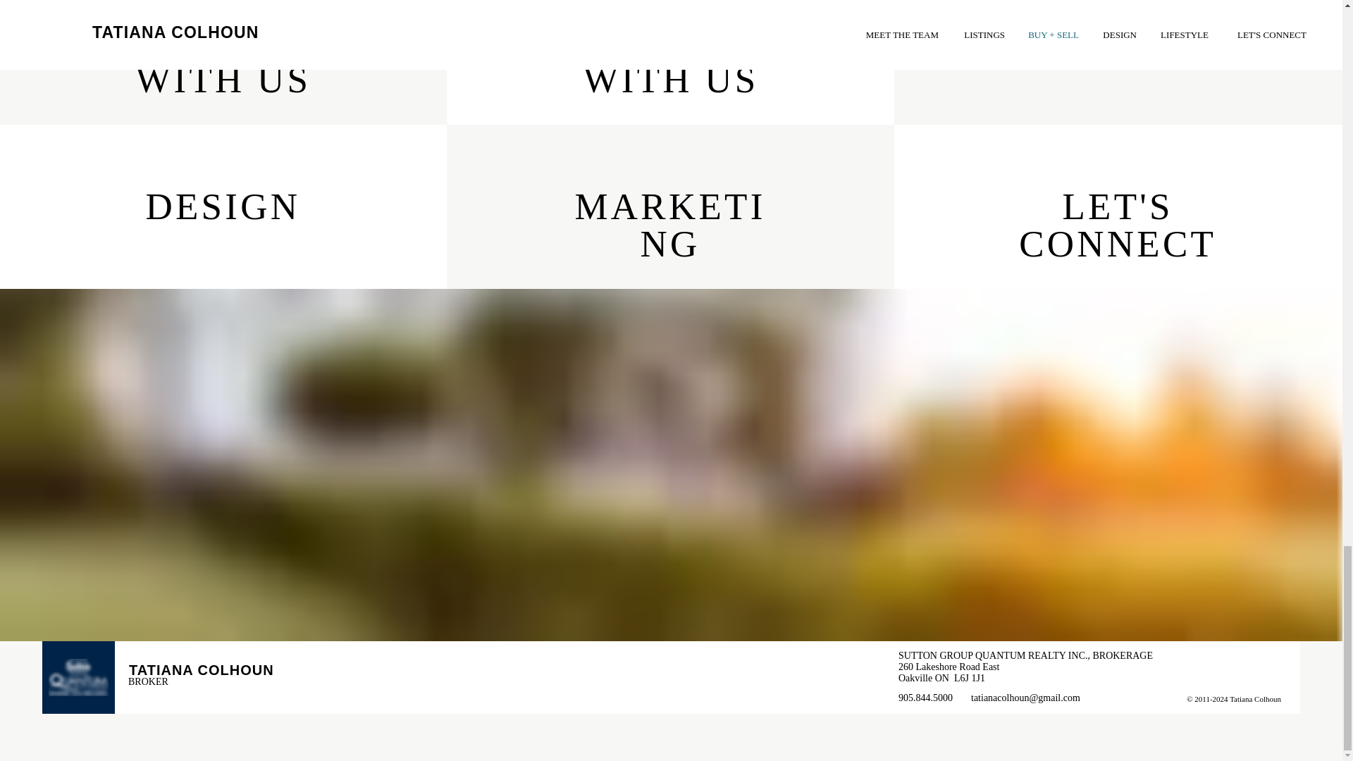 The height and width of the screenshot is (761, 1353). Describe the element at coordinates (1118, 224) in the screenshot. I see `LET'S CONNECT` at that location.